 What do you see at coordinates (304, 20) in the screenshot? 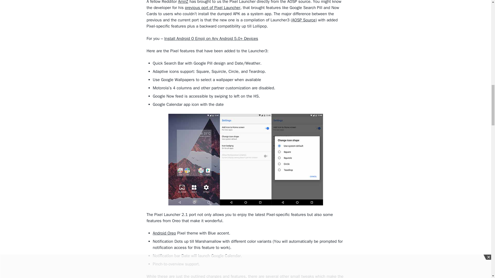
I see `AOSP Source` at bounding box center [304, 20].